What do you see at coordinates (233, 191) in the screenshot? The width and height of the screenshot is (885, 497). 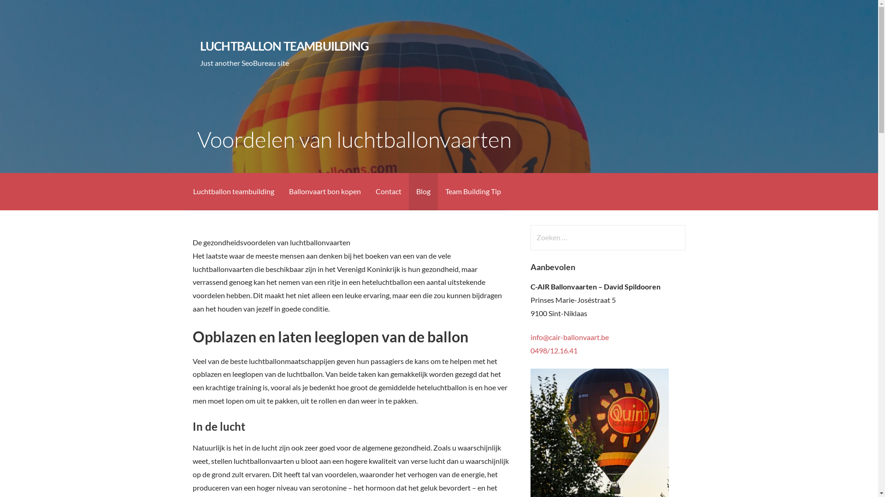 I see `Luchtballon teambuilding` at bounding box center [233, 191].